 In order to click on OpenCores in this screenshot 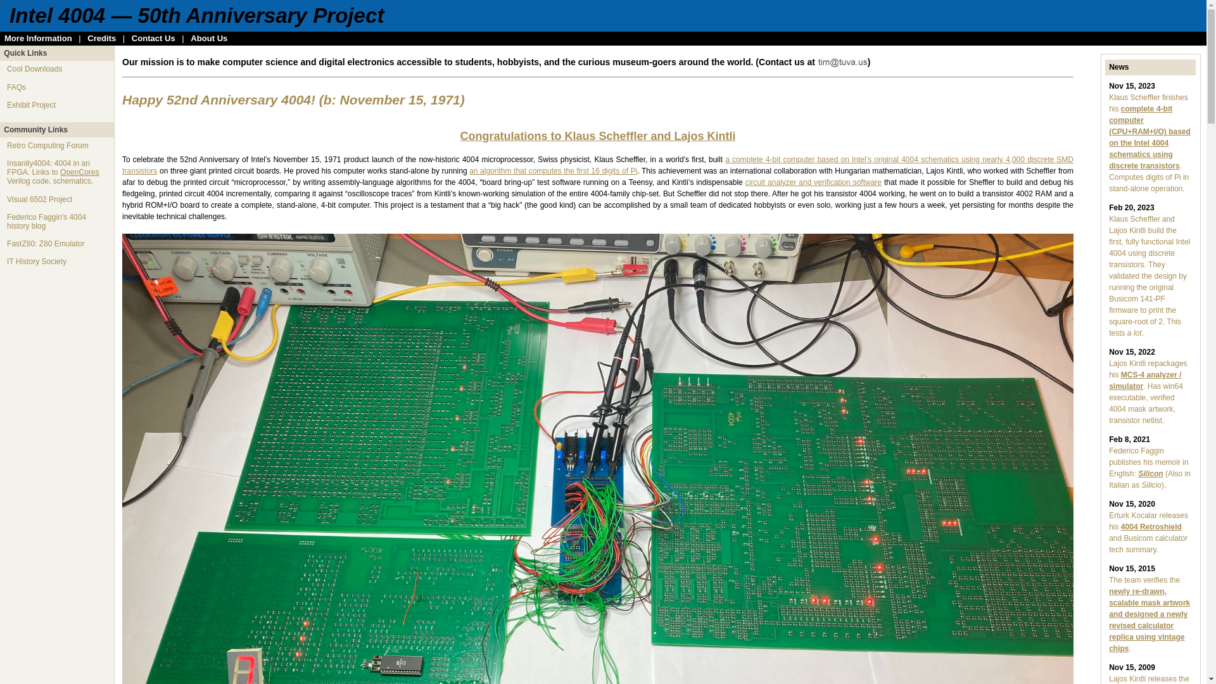, I will do `click(80, 172)`.